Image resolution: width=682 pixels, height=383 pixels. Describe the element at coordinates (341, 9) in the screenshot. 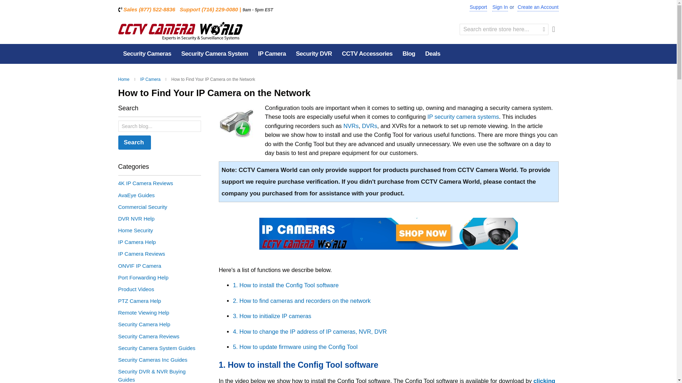

I see `Call Sales or Technical Support` at that location.